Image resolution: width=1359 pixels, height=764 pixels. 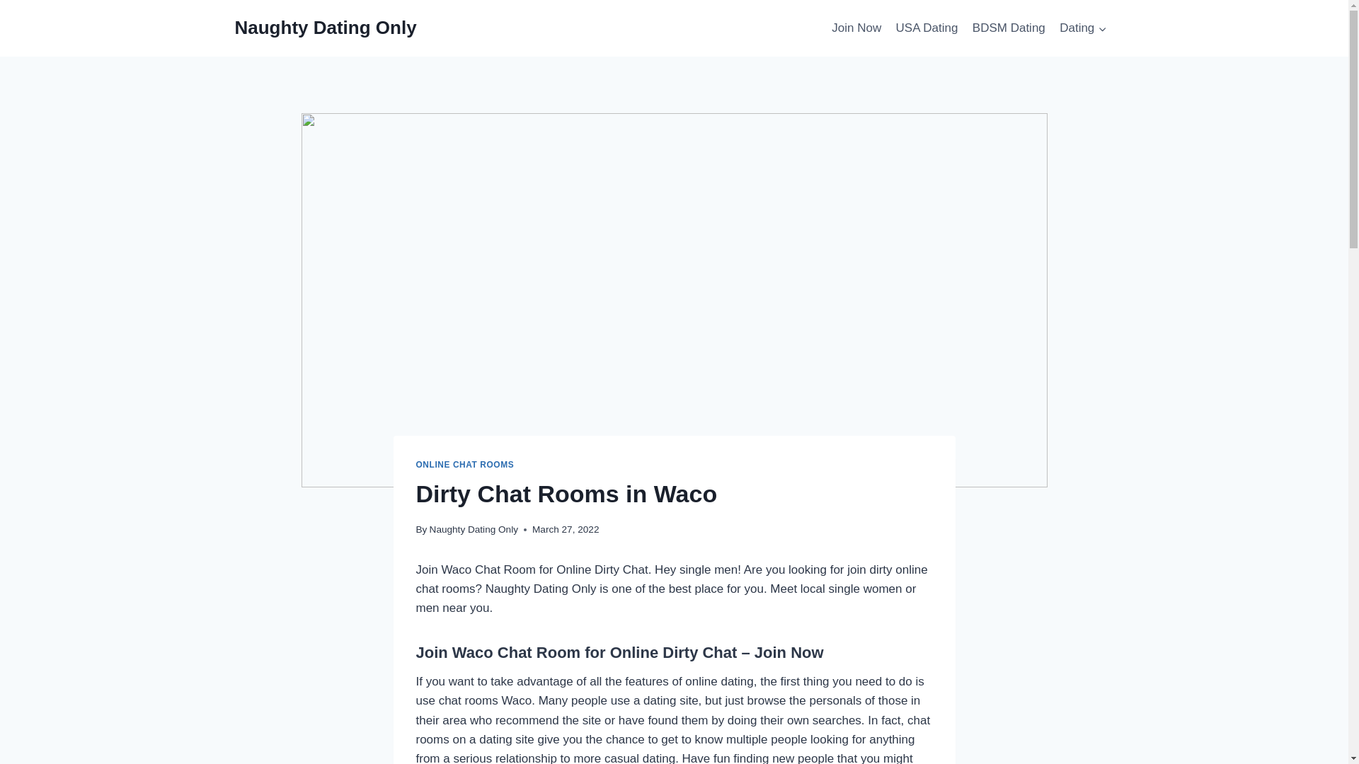 What do you see at coordinates (1083, 28) in the screenshot?
I see `Dating` at bounding box center [1083, 28].